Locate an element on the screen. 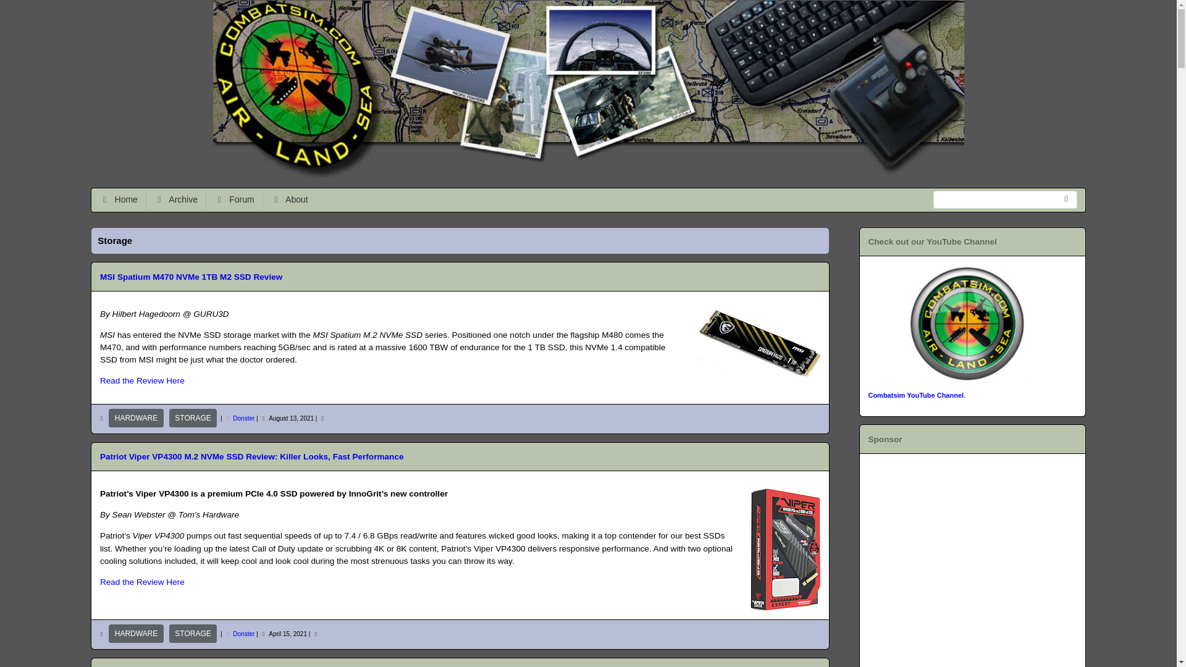 The width and height of the screenshot is (1186, 667). View all posts in Storage is located at coordinates (193, 418).